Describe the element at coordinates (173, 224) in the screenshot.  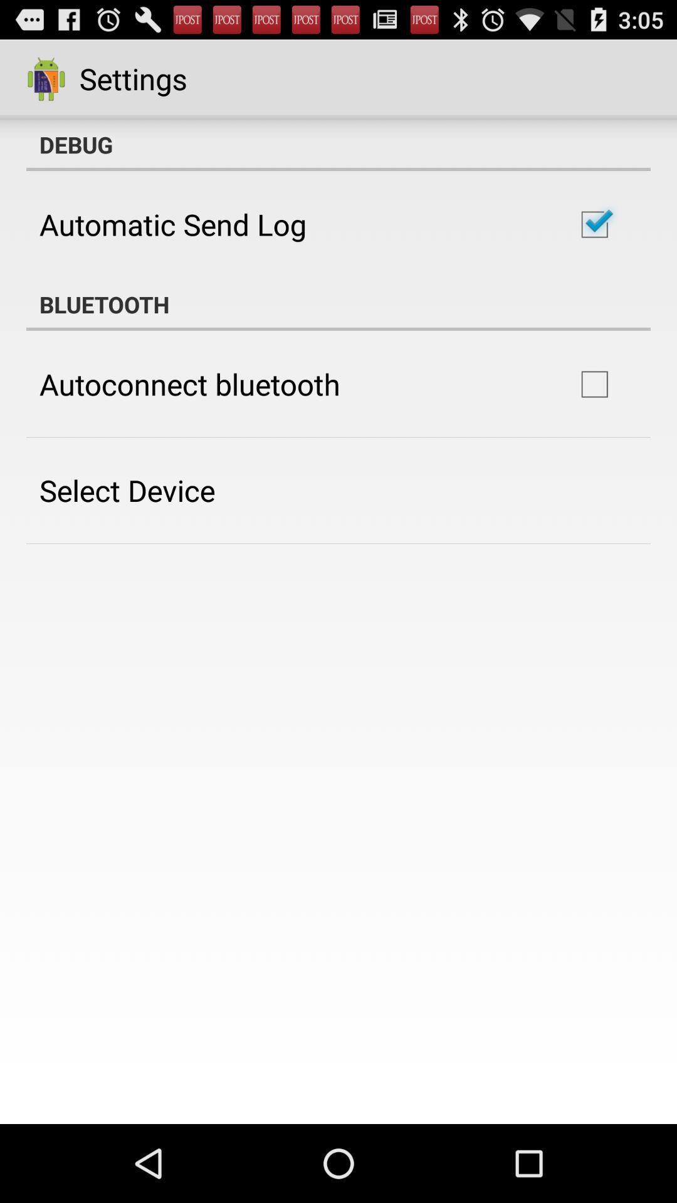
I see `turn on the automatic send log icon` at that location.